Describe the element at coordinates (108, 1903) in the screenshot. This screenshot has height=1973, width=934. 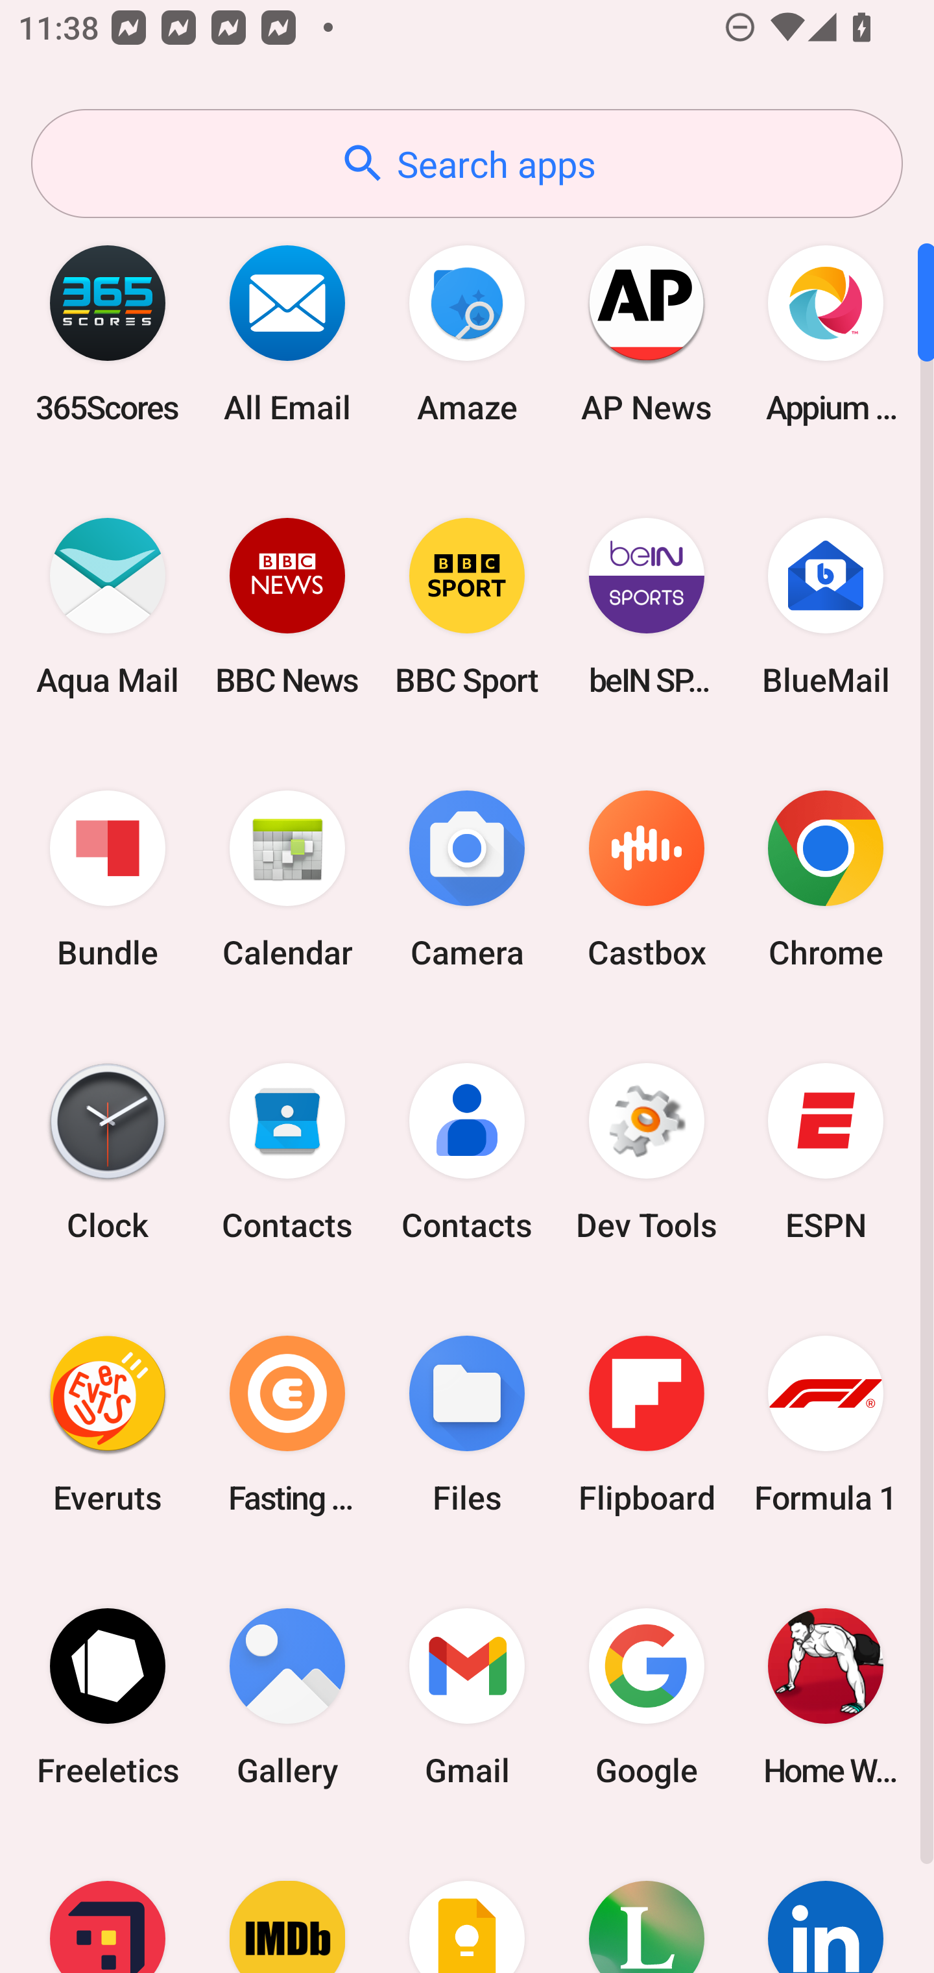
I see `Hotels.com` at that location.